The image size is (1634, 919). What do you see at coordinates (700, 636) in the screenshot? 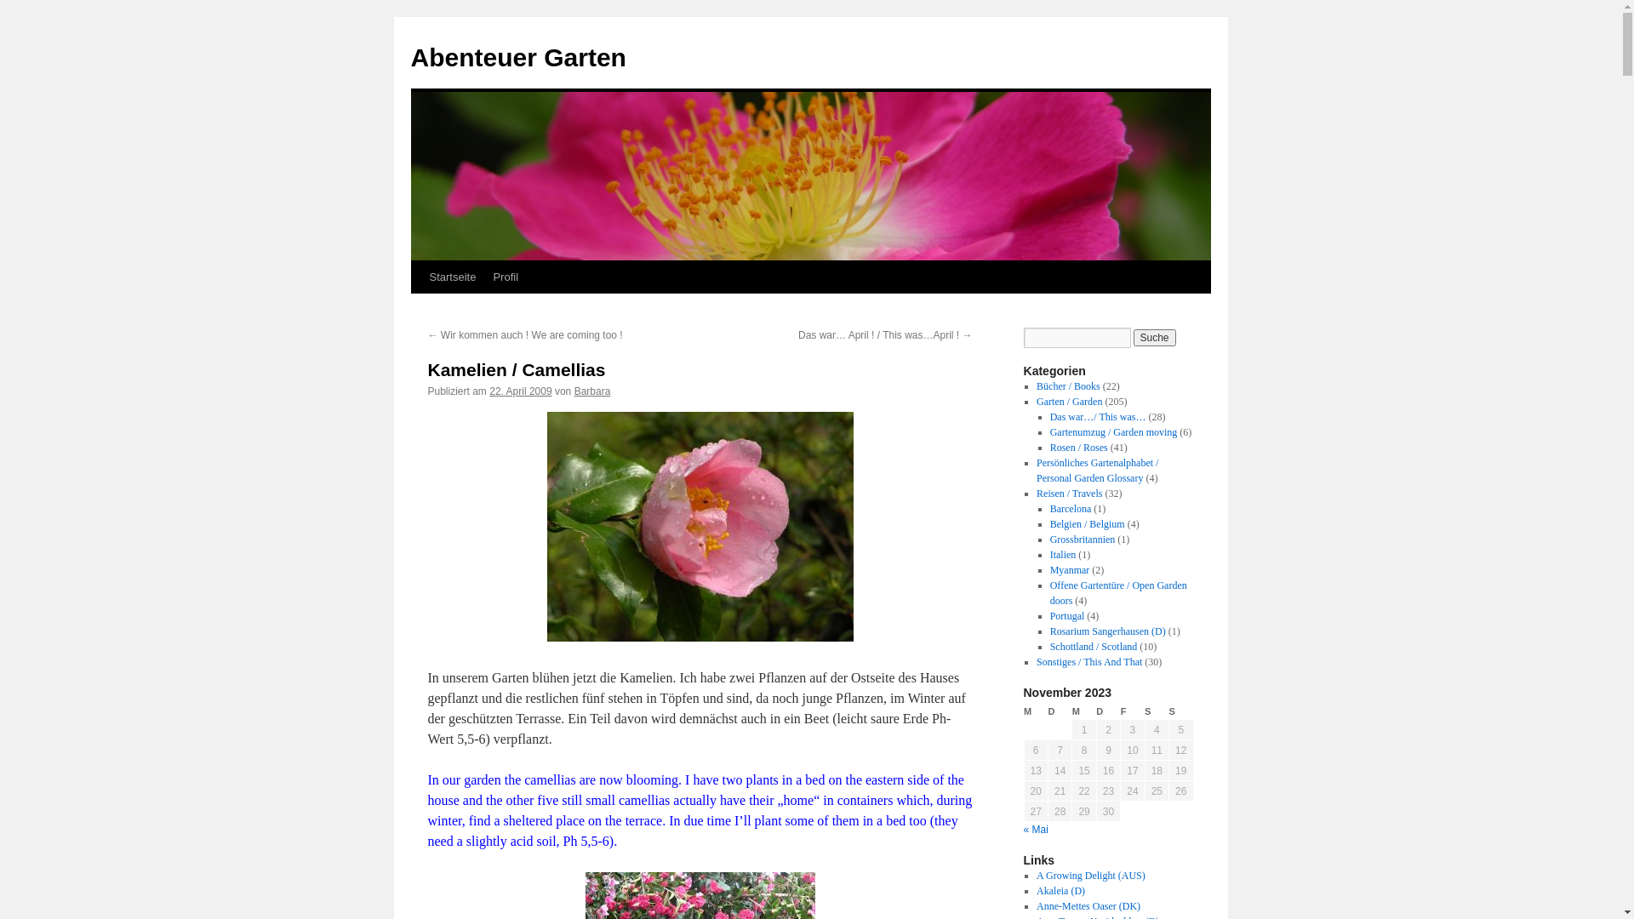
I see `dscn4454.jpg` at bounding box center [700, 636].